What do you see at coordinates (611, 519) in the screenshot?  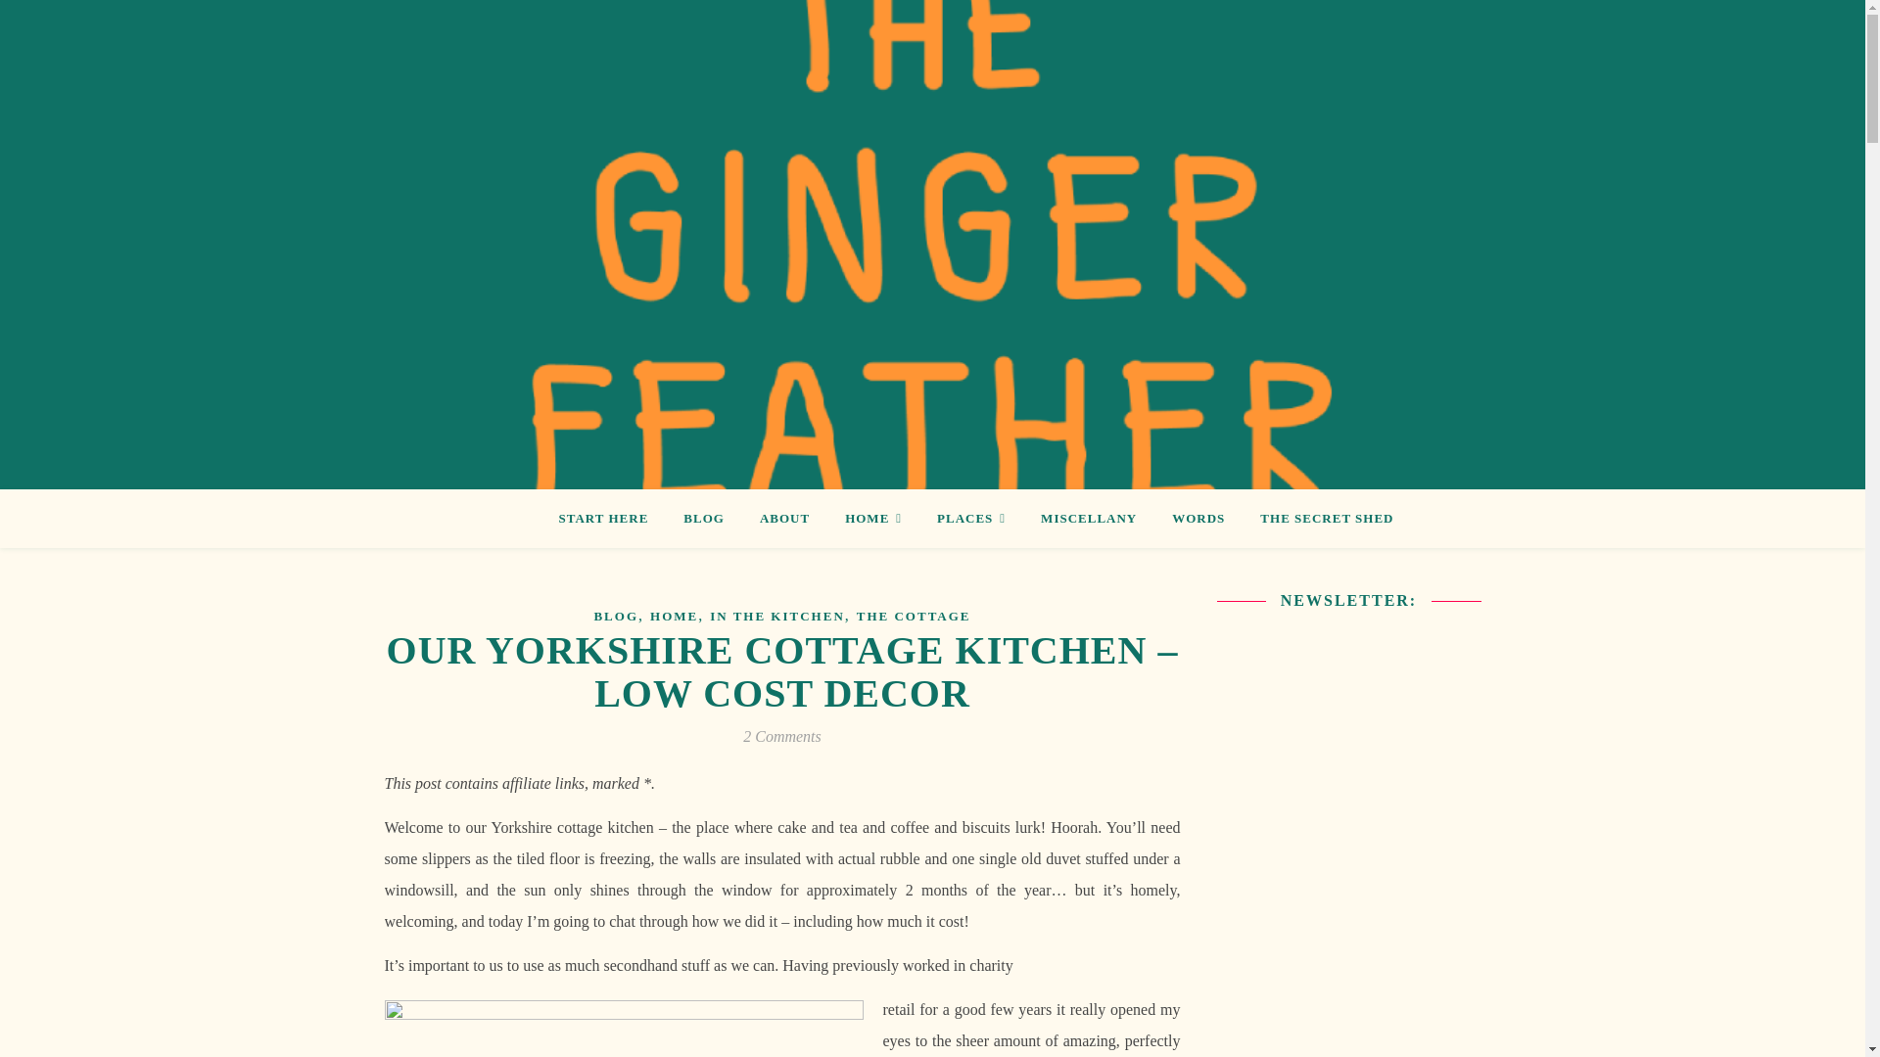 I see `START HERE` at bounding box center [611, 519].